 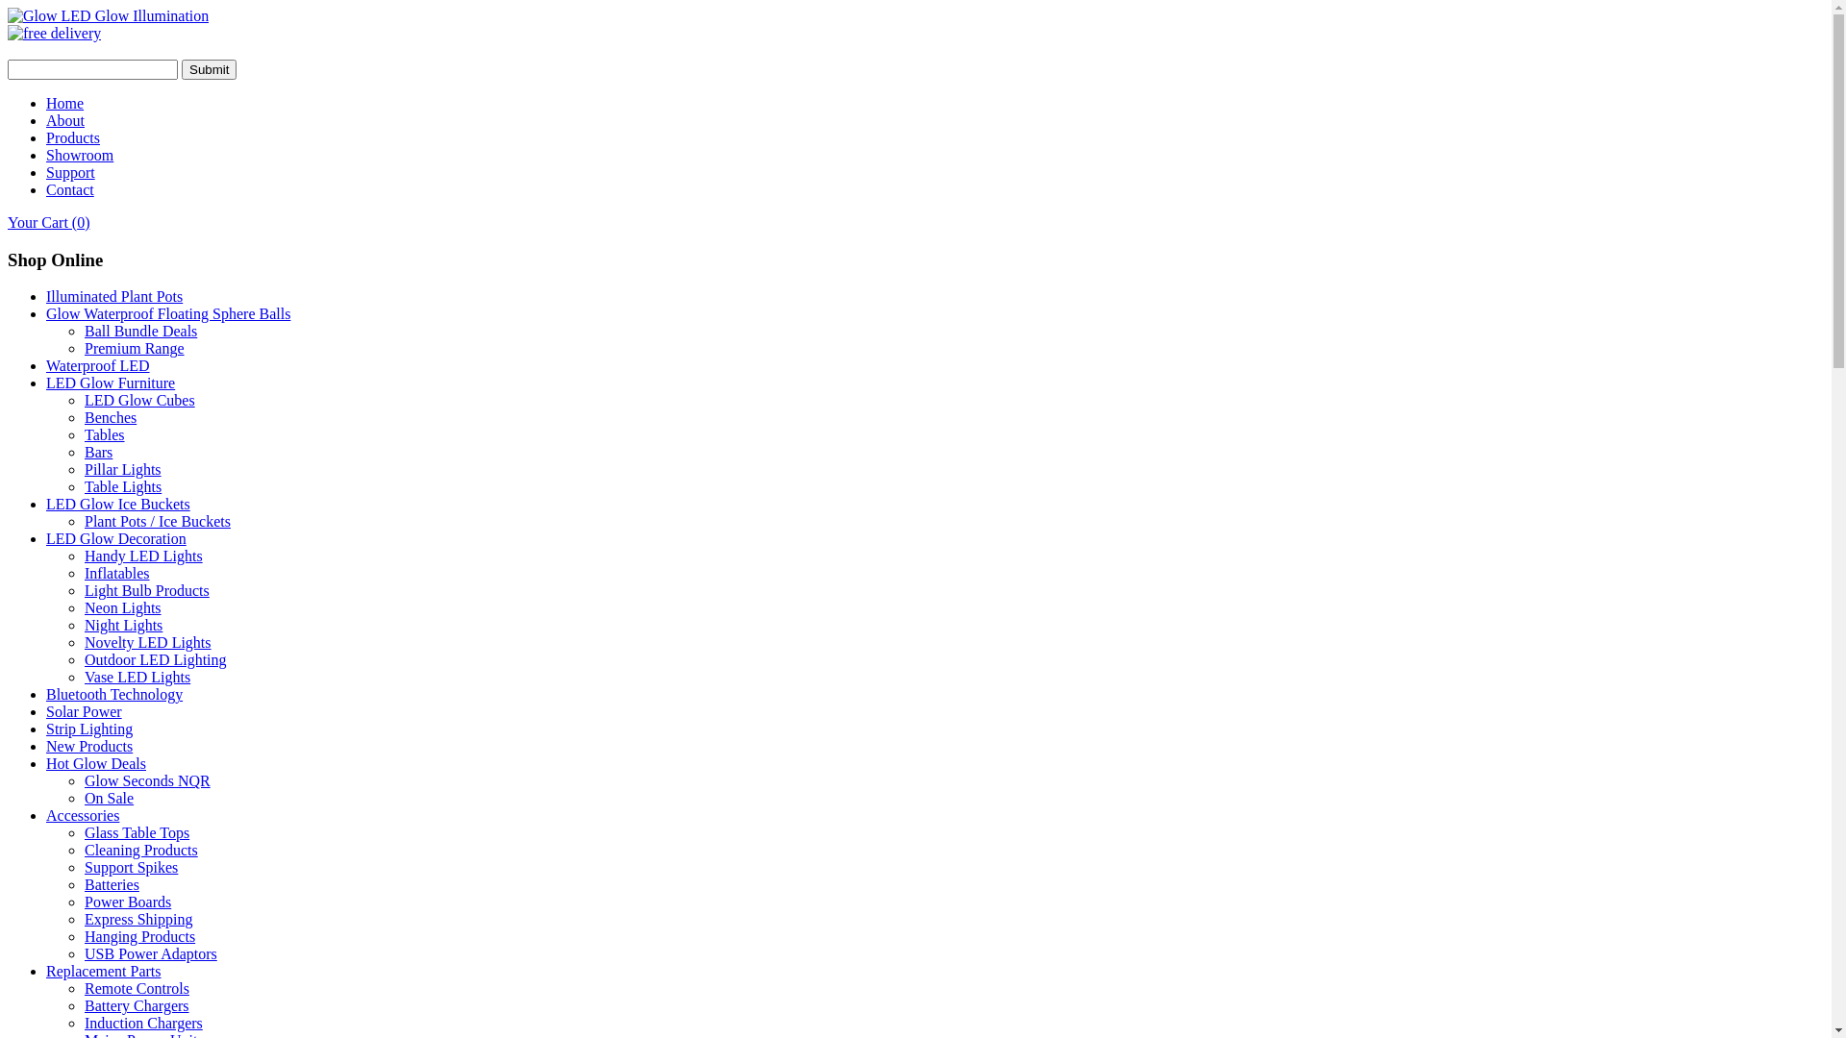 I want to click on Cleaning Products, so click(x=141, y=850).